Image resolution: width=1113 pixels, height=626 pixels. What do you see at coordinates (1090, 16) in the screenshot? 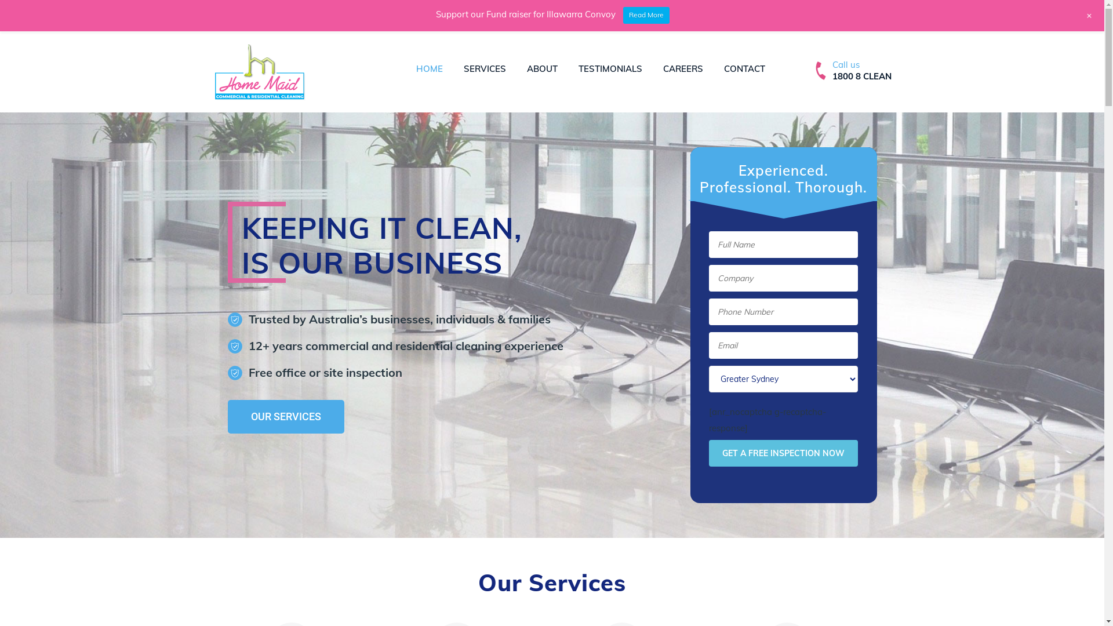
I see `+` at bounding box center [1090, 16].